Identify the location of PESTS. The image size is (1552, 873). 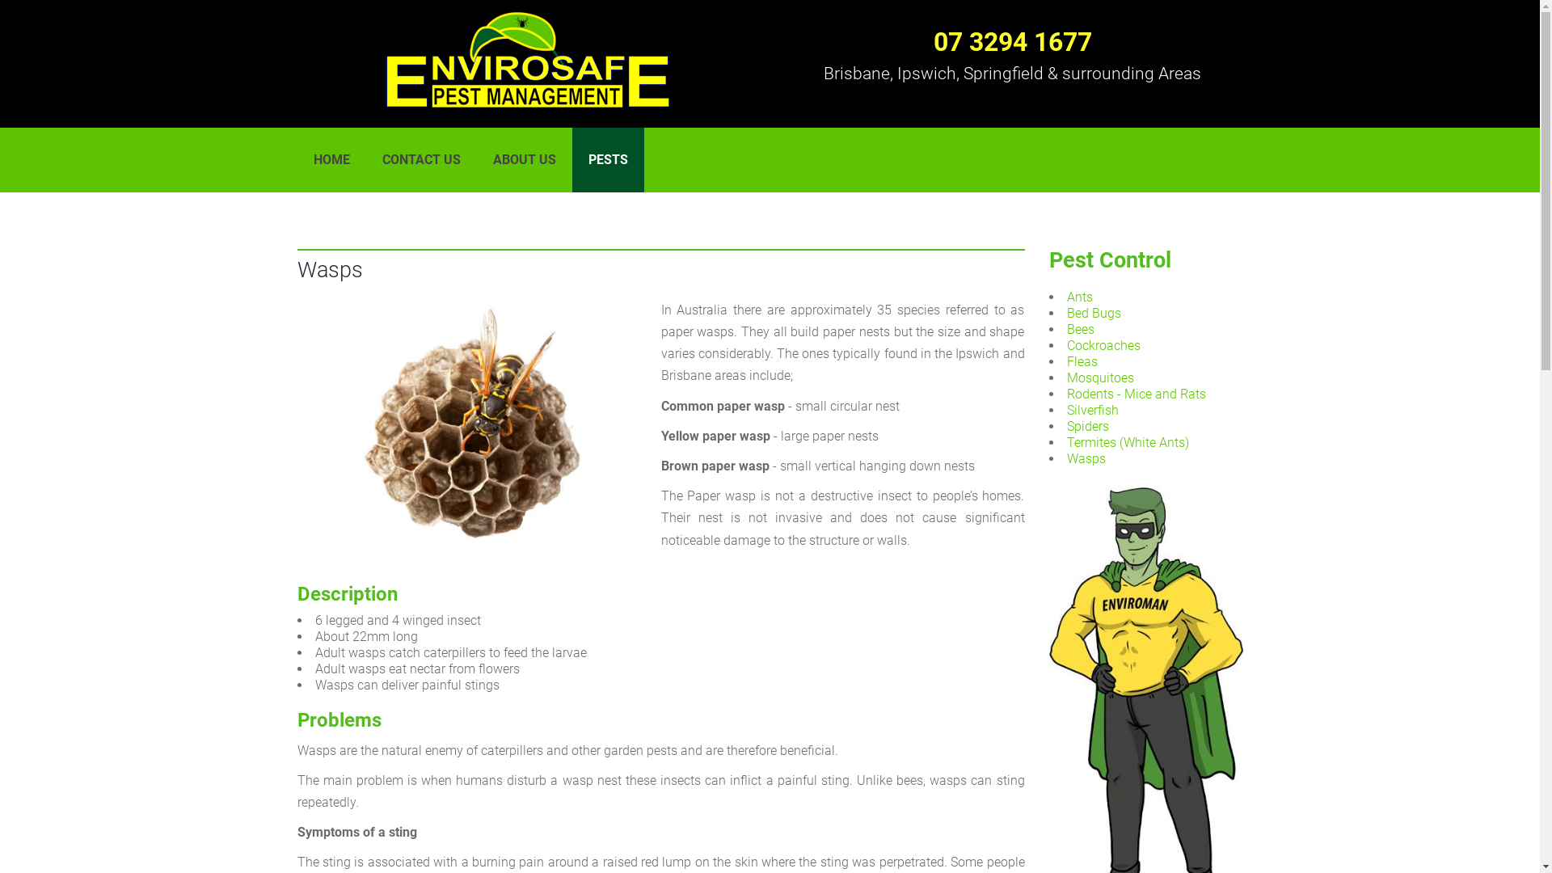
(608, 160).